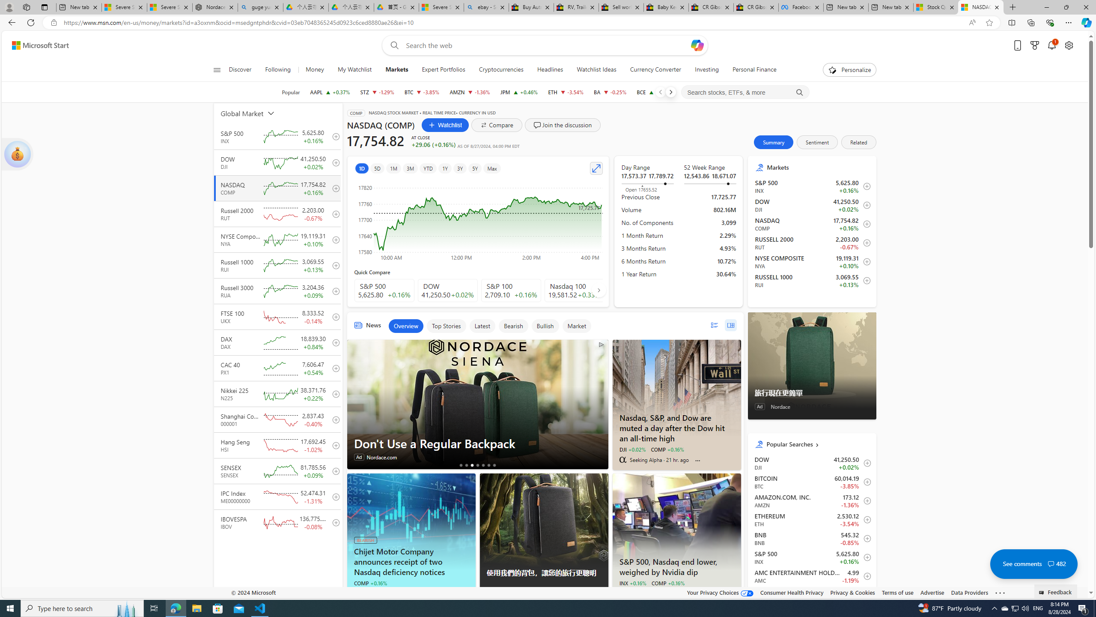 The height and width of the screenshot is (617, 1096). Describe the element at coordinates (277, 70) in the screenshot. I see `Following` at that location.